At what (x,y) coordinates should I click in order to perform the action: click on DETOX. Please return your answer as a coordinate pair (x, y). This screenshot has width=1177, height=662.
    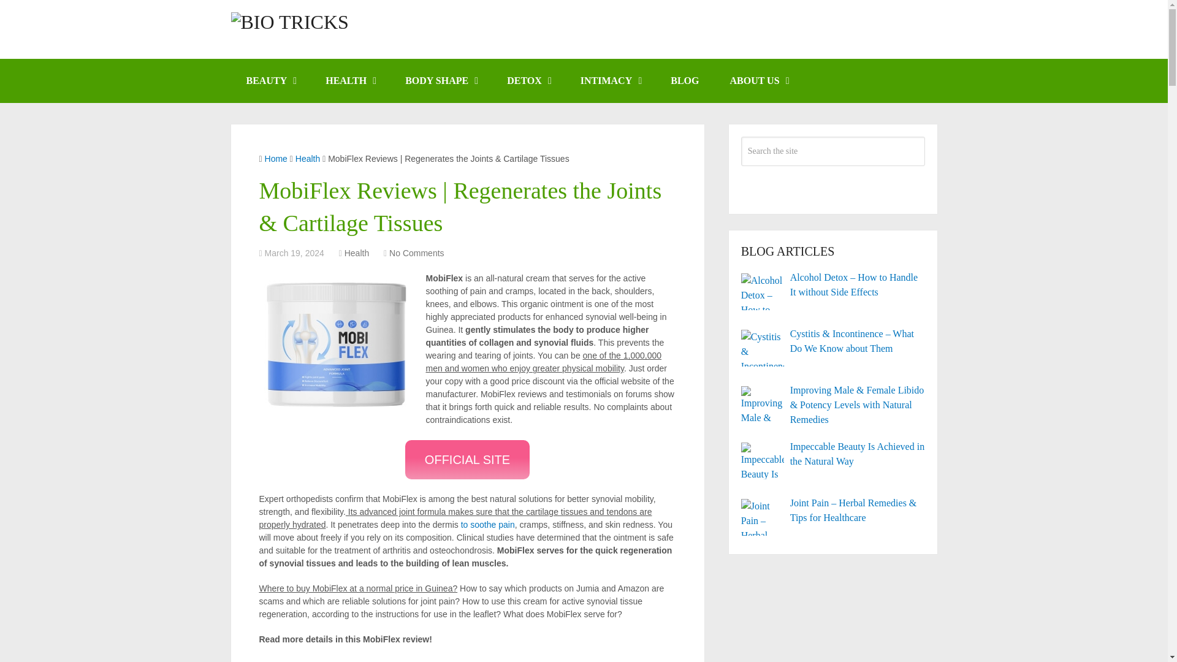
    Looking at the image, I should click on (528, 81).